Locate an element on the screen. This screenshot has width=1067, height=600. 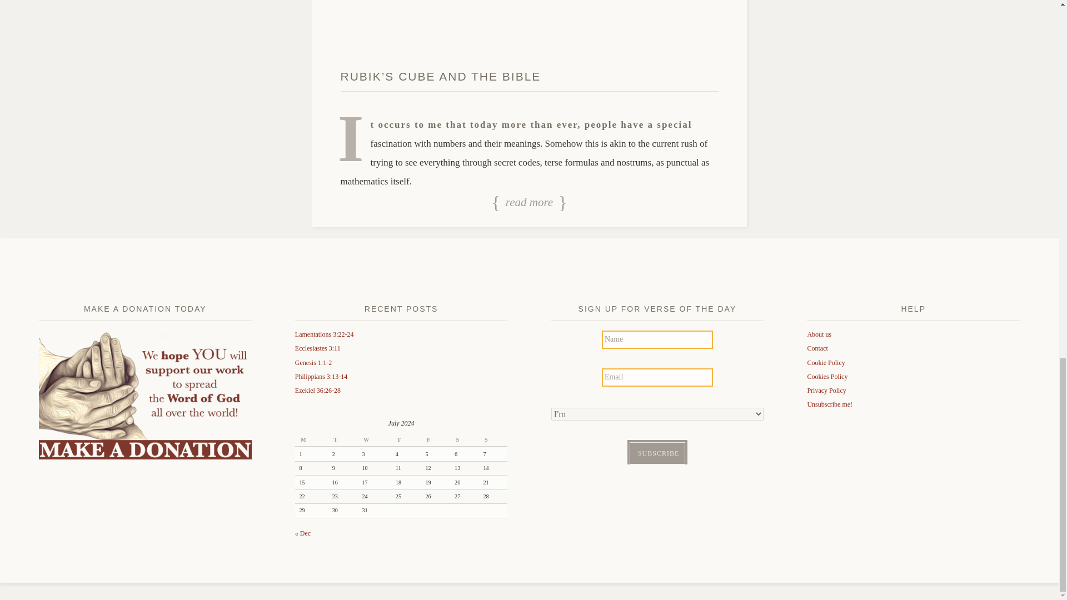
About us is located at coordinates (819, 334).